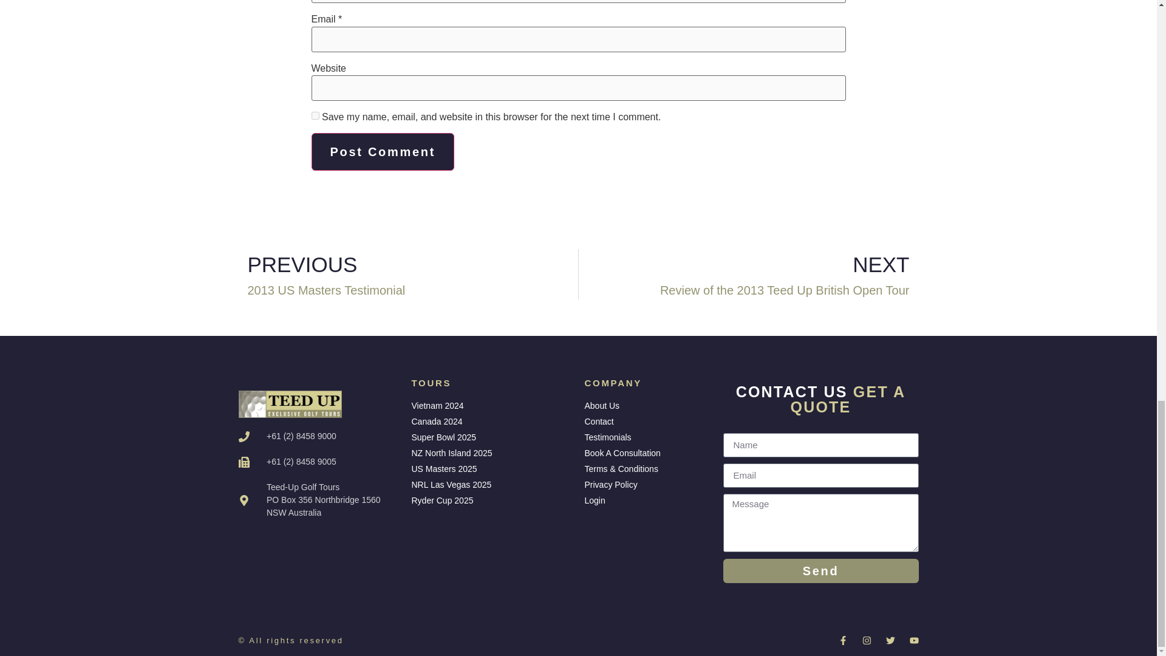  What do you see at coordinates (647, 485) in the screenshot?
I see `Login` at bounding box center [647, 485].